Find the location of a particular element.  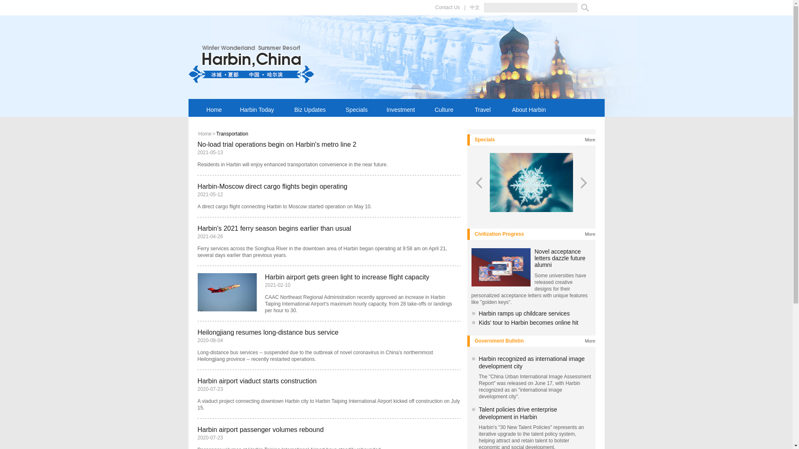

Home is located at coordinates (214, 107).